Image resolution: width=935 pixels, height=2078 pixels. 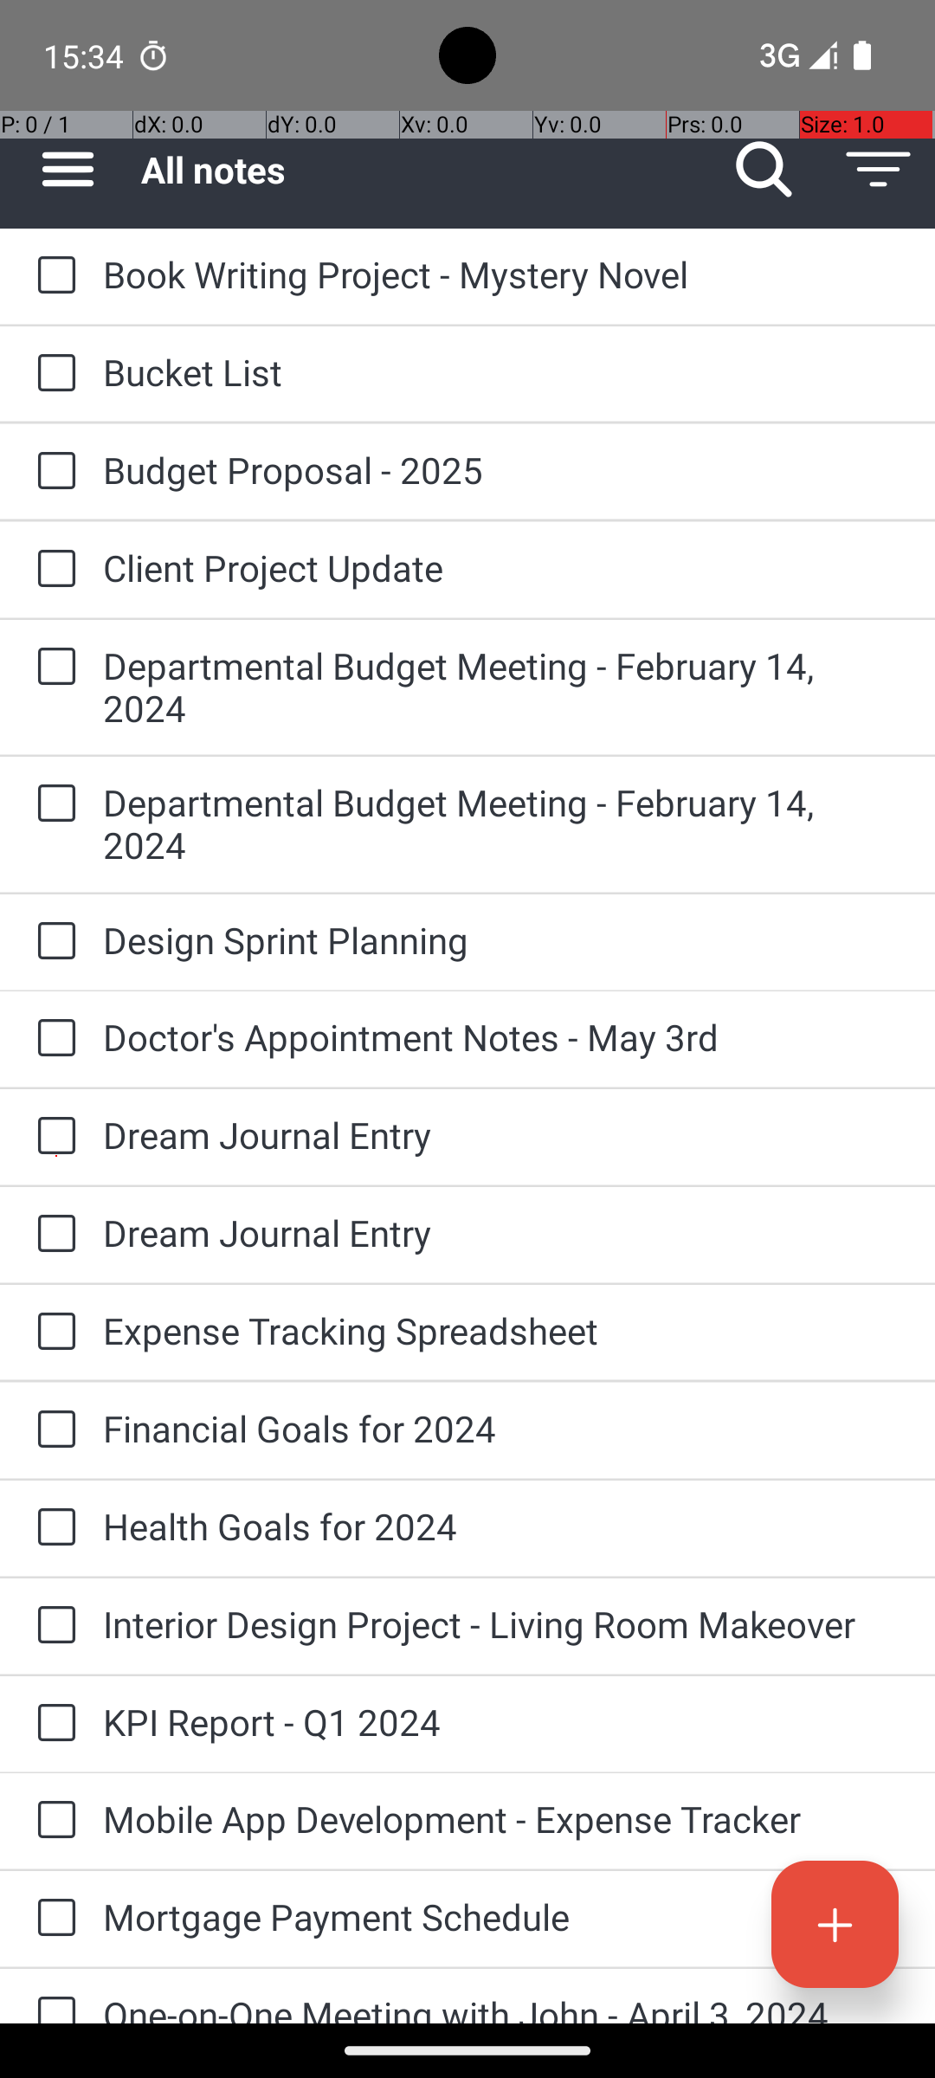 I want to click on to-do: Interior Design Project - Living Room Makeover, so click(x=52, y=1626).